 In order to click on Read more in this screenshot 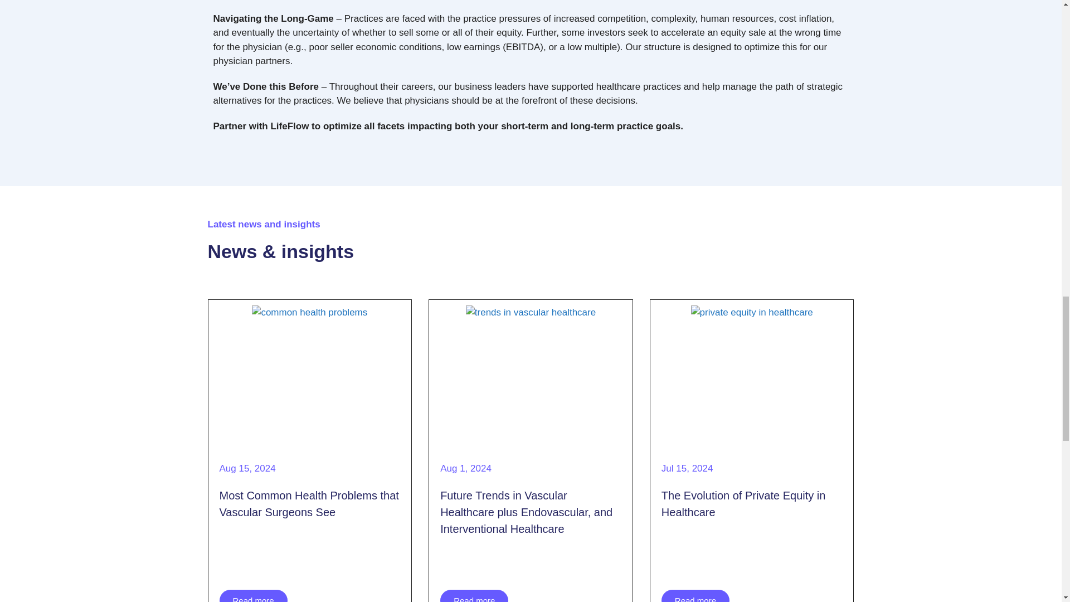, I will do `click(695, 596)`.